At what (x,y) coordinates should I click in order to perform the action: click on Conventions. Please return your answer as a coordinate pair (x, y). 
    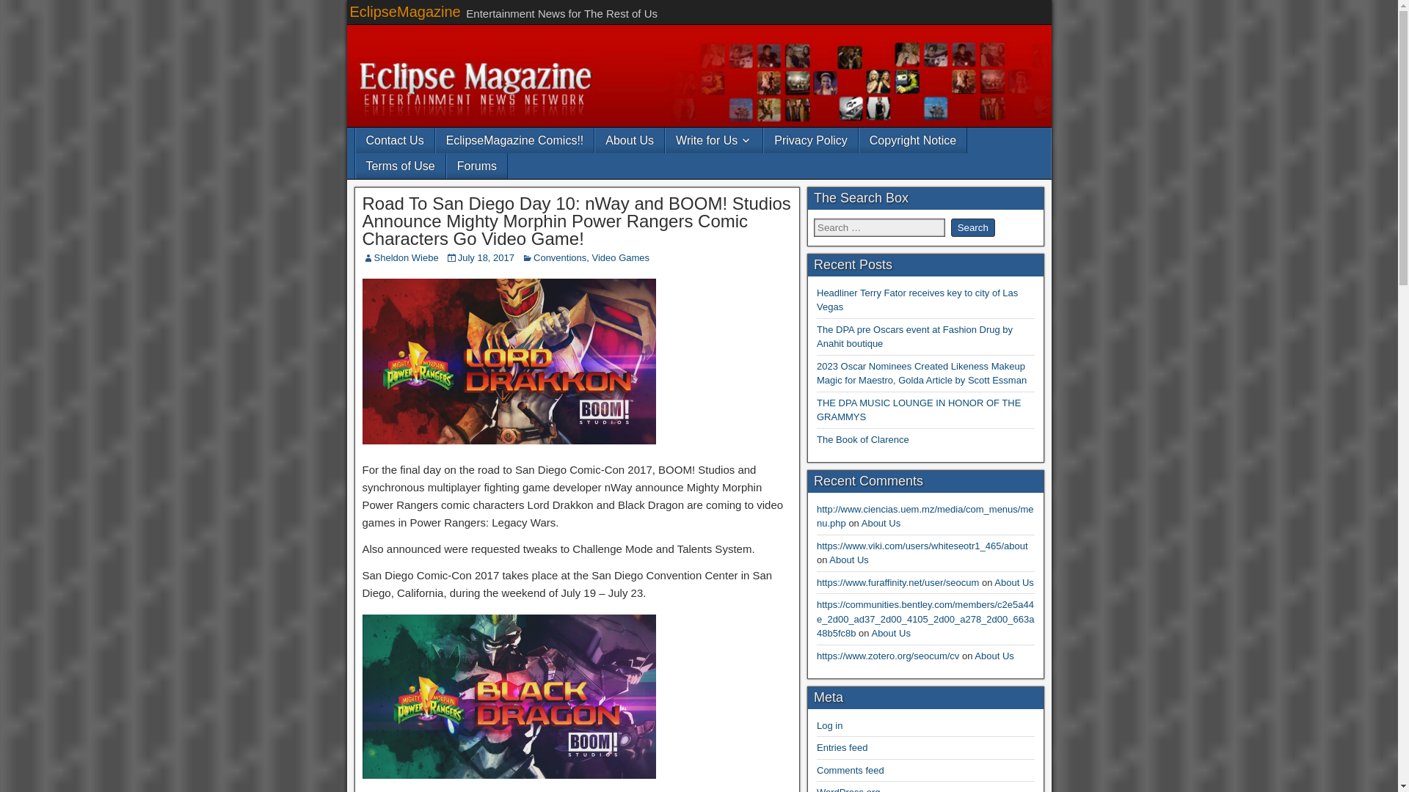
    Looking at the image, I should click on (559, 257).